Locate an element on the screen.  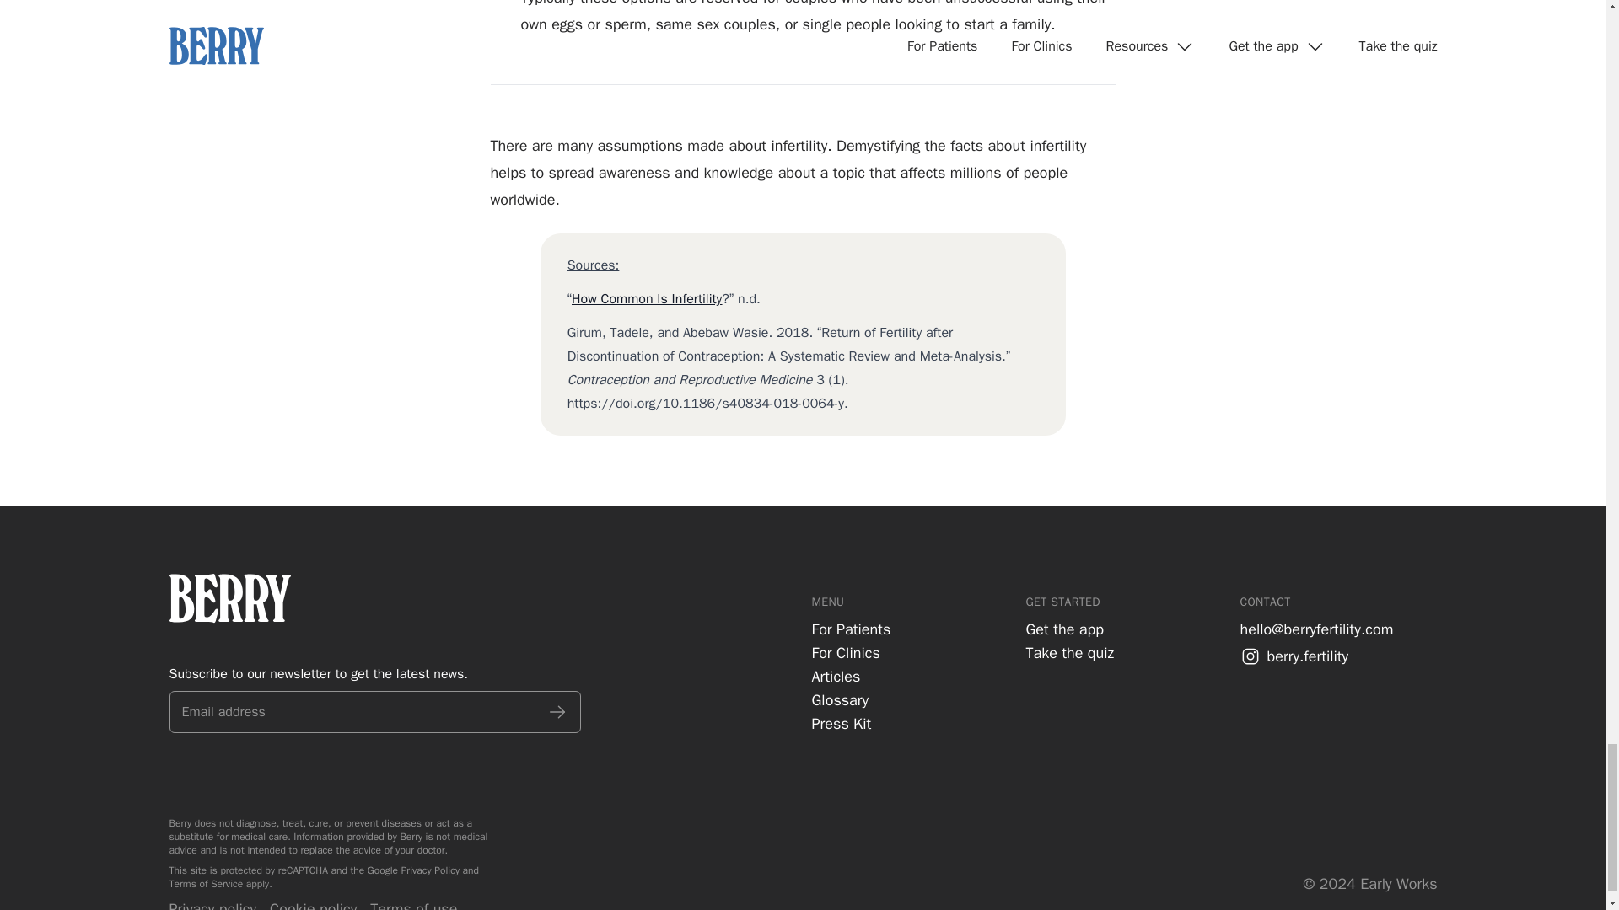
Submit Button is located at coordinates (556, 711).